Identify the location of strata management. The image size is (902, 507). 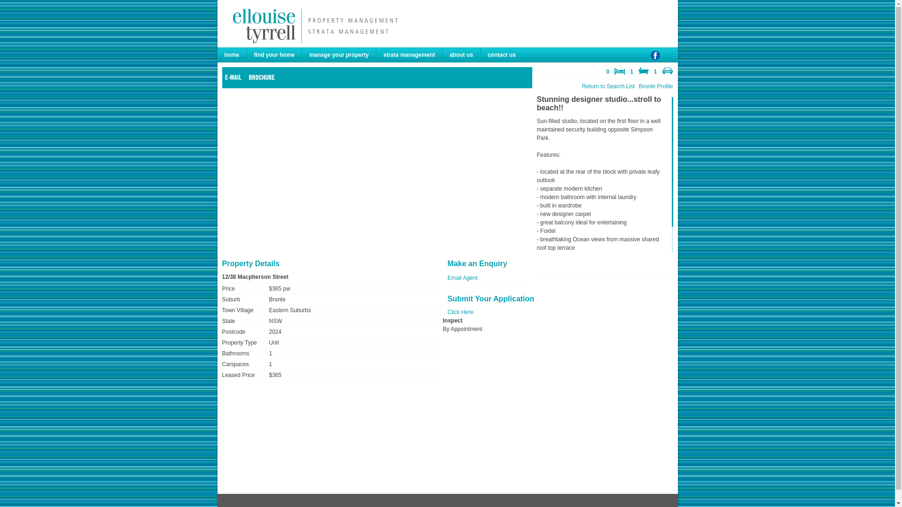
(410, 55).